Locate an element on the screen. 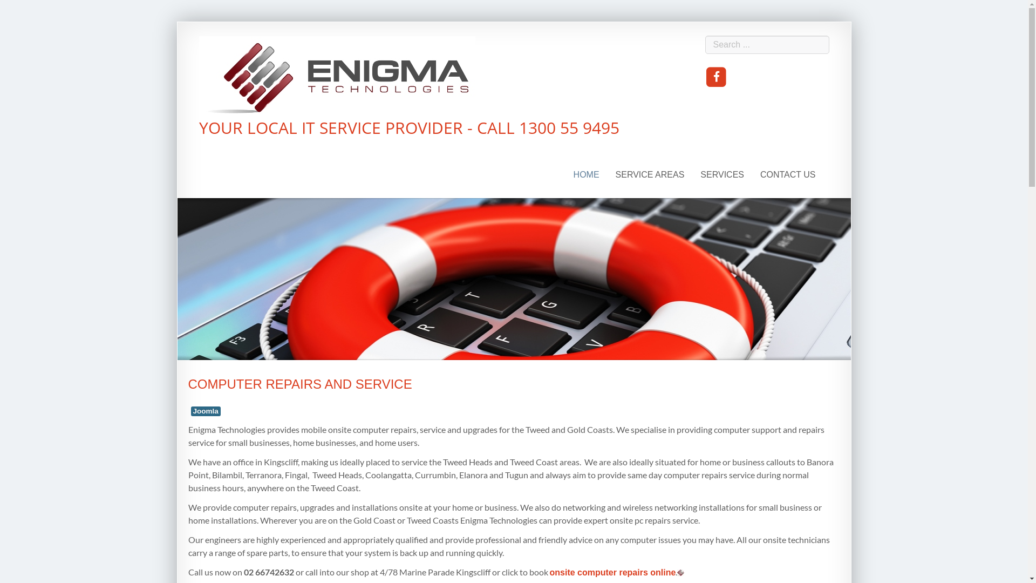 The width and height of the screenshot is (1036, 583). YOUR LOCAL IT SERVICE PROVIDER - CALL 1300 55 9495 is located at coordinates (409, 85).